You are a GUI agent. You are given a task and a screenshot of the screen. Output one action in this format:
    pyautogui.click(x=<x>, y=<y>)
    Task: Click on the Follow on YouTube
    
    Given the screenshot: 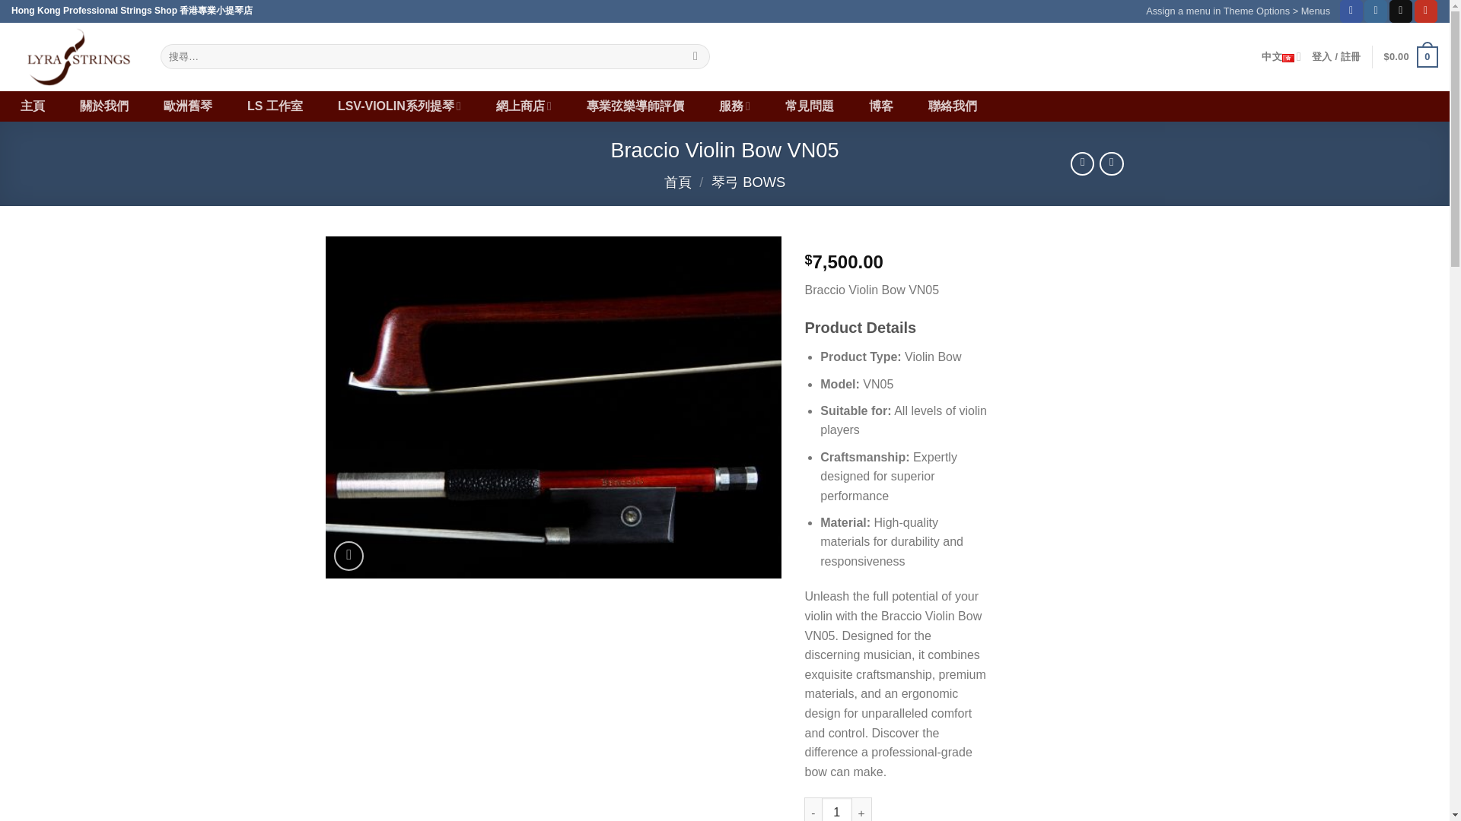 What is the action you would take?
    pyautogui.click(x=1426, y=11)
    